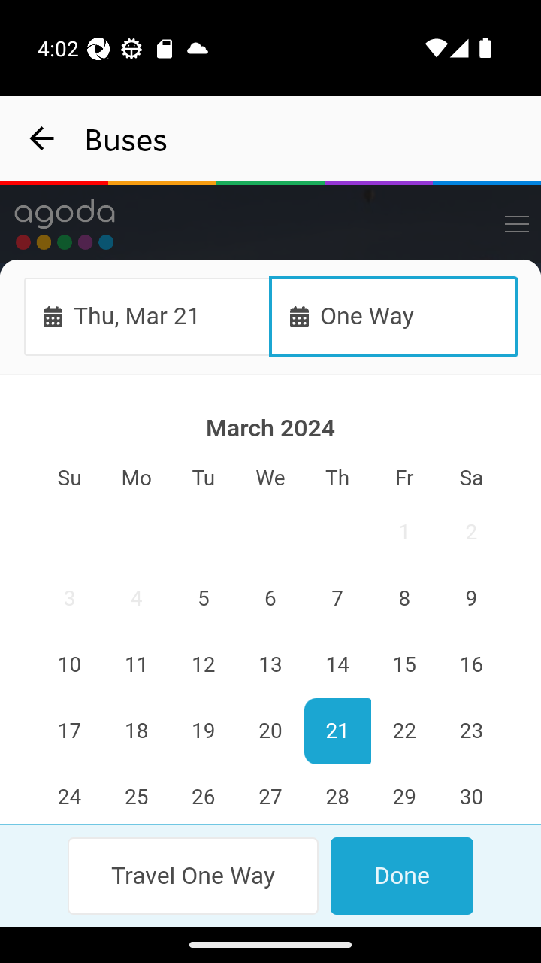  I want to click on Travel One Way, so click(194, 876).